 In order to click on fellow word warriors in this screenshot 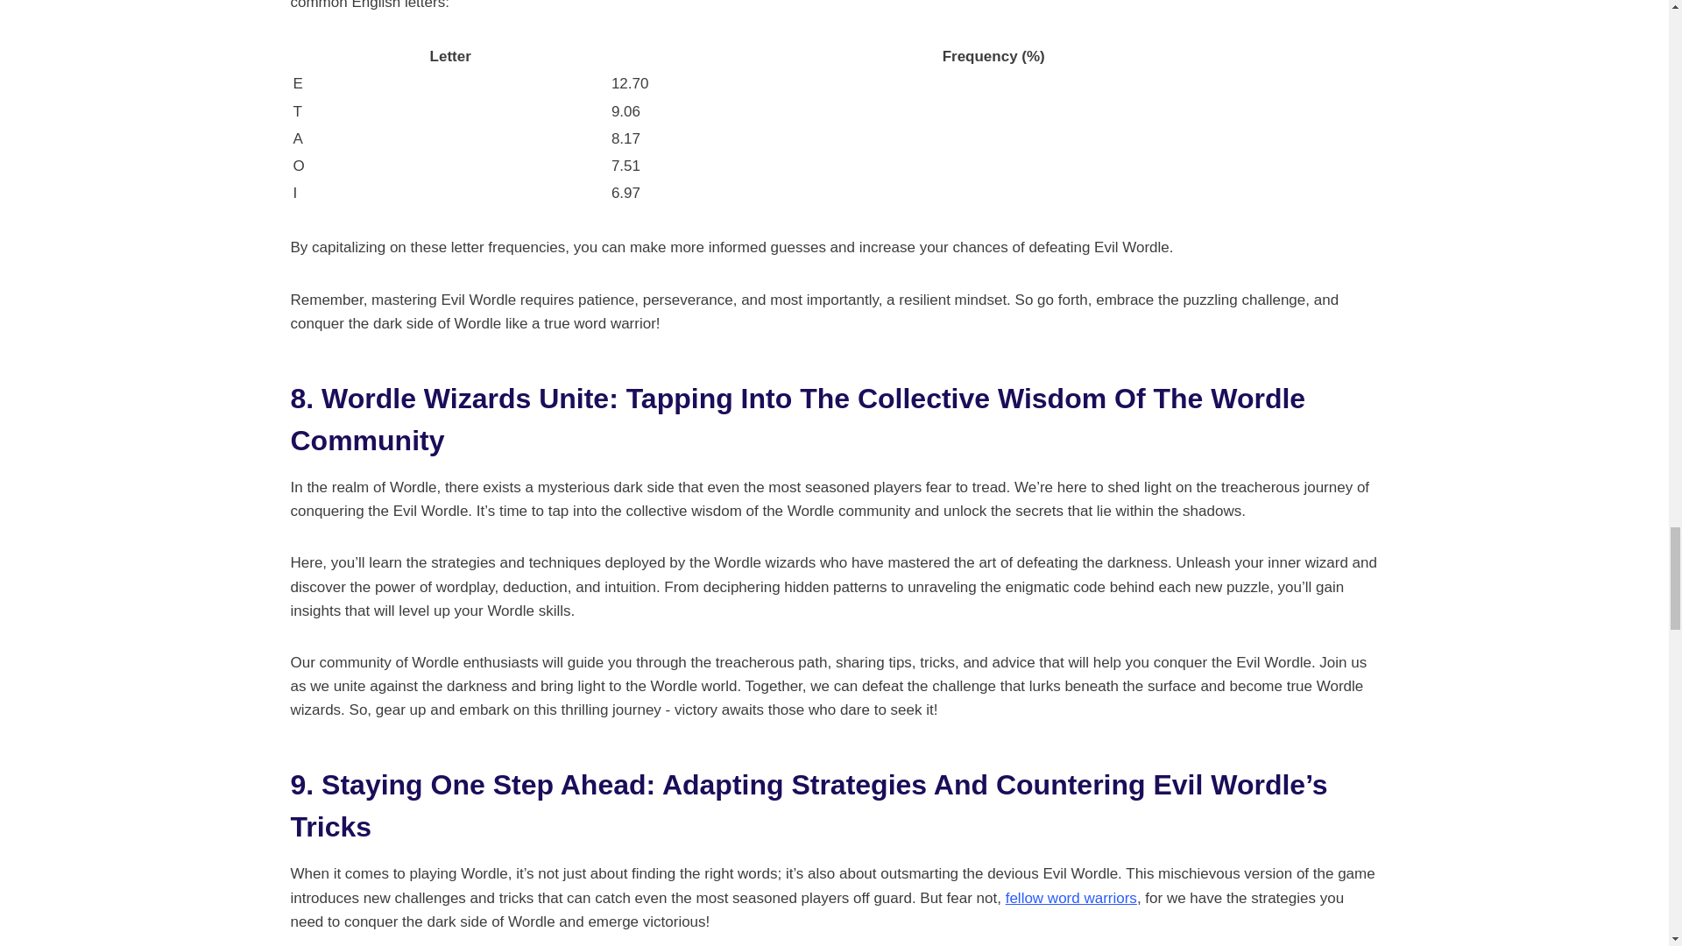, I will do `click(1071, 898)`.